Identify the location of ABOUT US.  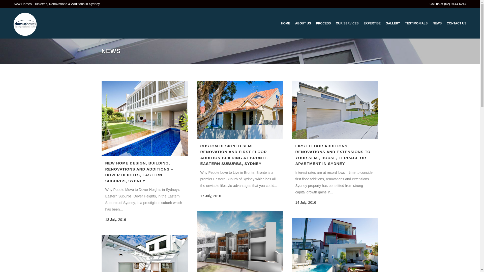
(303, 23).